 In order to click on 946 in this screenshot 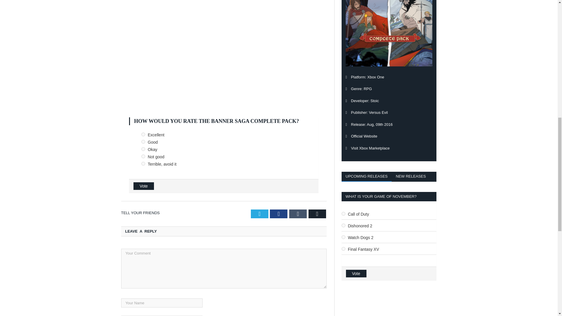, I will do `click(343, 225)`.